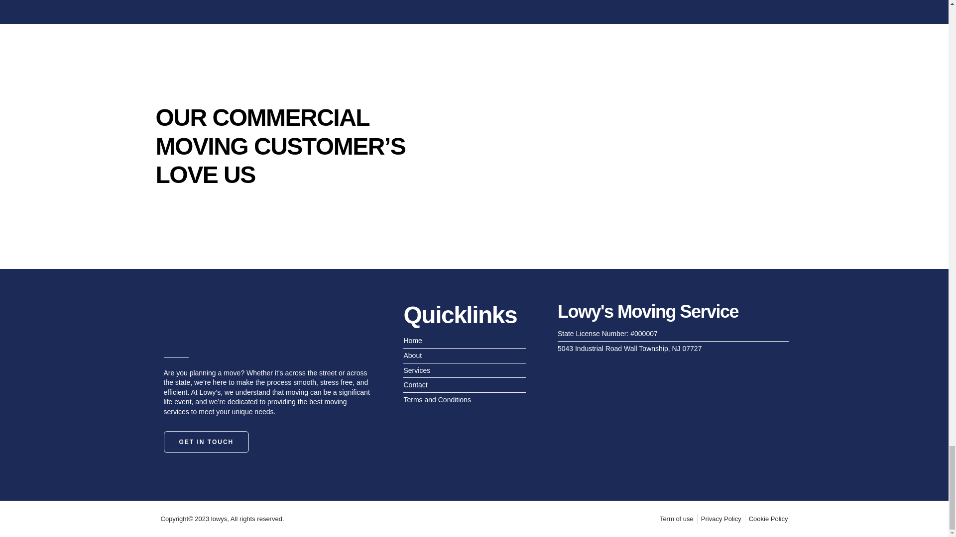 The height and width of the screenshot is (537, 956). Describe the element at coordinates (676, 519) in the screenshot. I see `Term of use` at that location.